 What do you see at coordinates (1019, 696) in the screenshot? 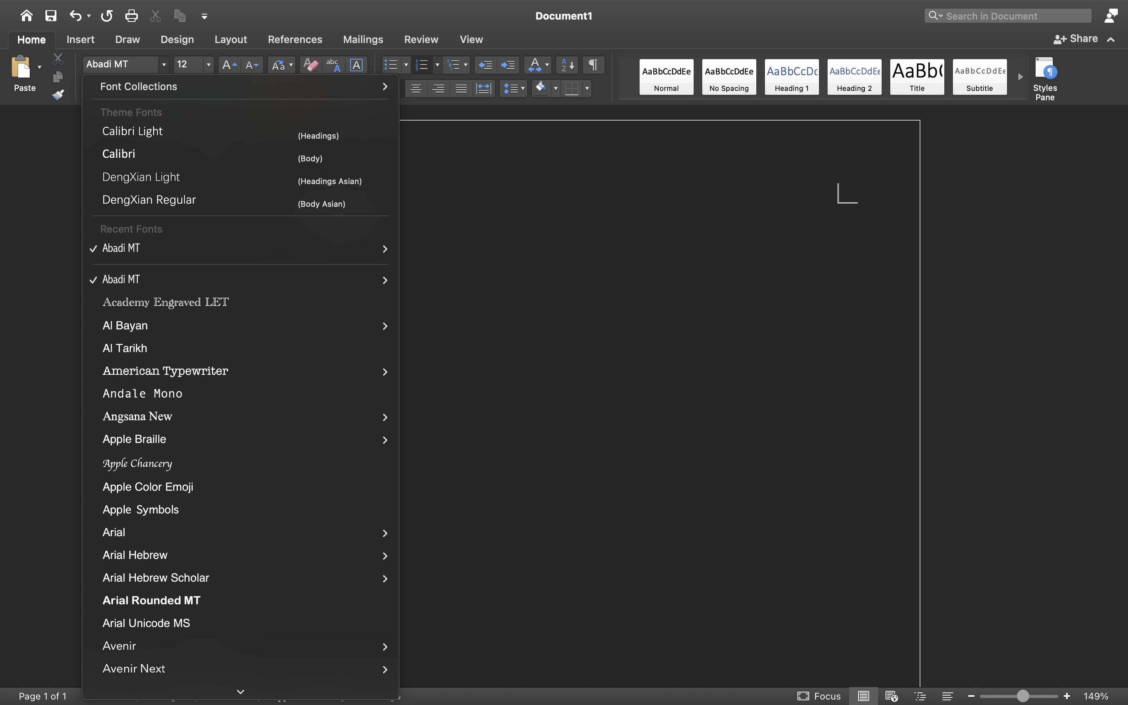
I see `1123.0` at bounding box center [1019, 696].